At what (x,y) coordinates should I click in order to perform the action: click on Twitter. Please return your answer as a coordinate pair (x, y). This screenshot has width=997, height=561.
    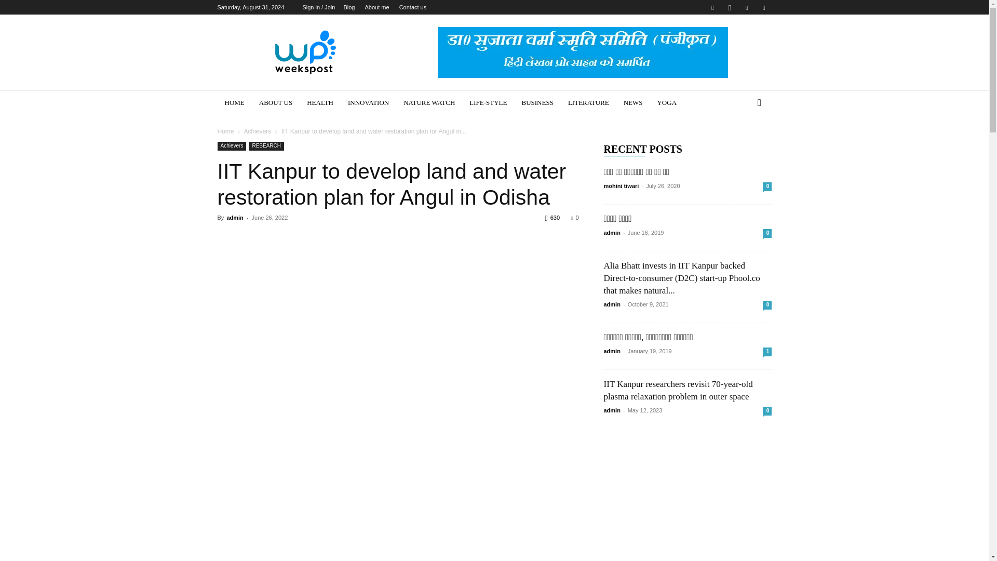
    Looking at the image, I should click on (747, 7).